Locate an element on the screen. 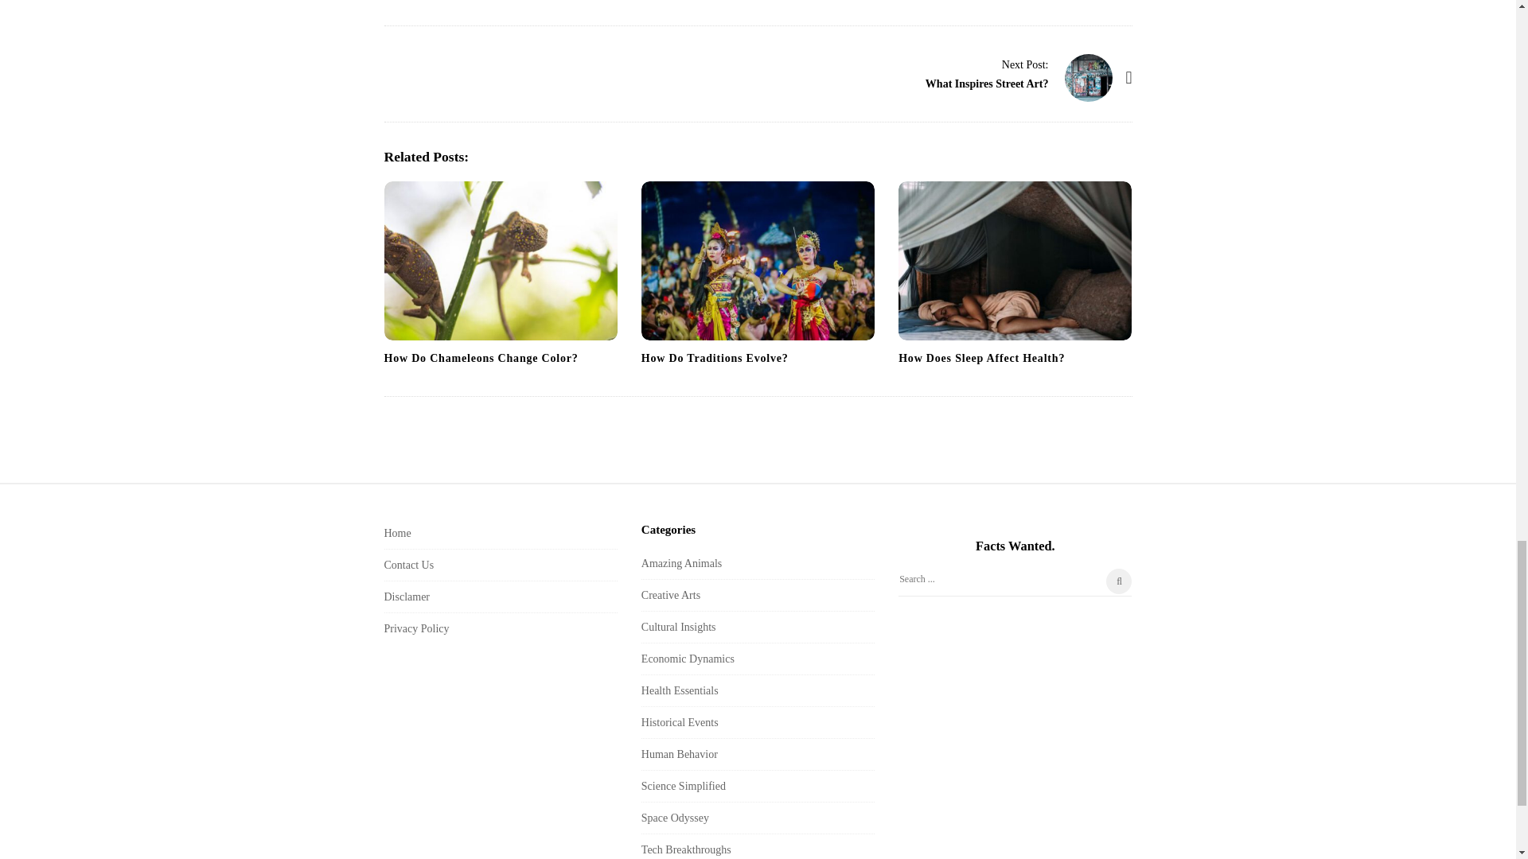 This screenshot has height=859, width=1528. Creative Arts is located at coordinates (670, 595).